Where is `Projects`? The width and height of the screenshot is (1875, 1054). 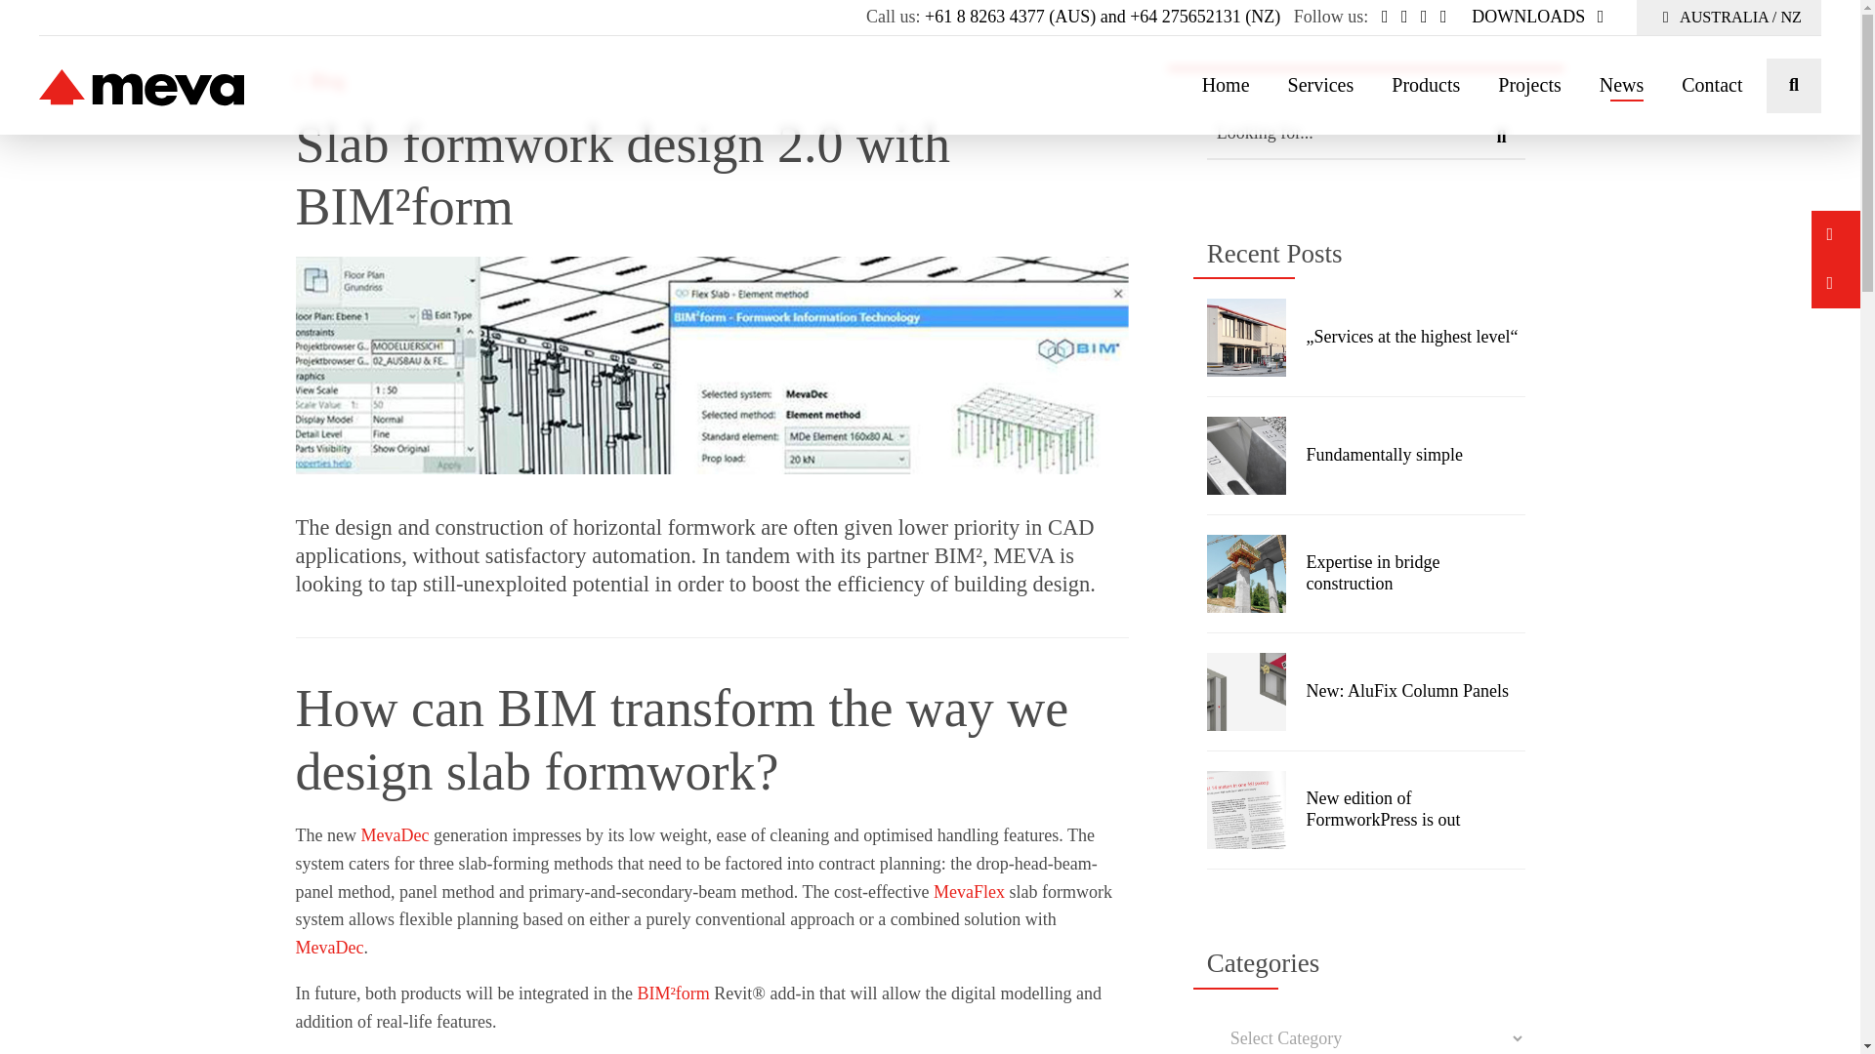 Projects is located at coordinates (1529, 83).